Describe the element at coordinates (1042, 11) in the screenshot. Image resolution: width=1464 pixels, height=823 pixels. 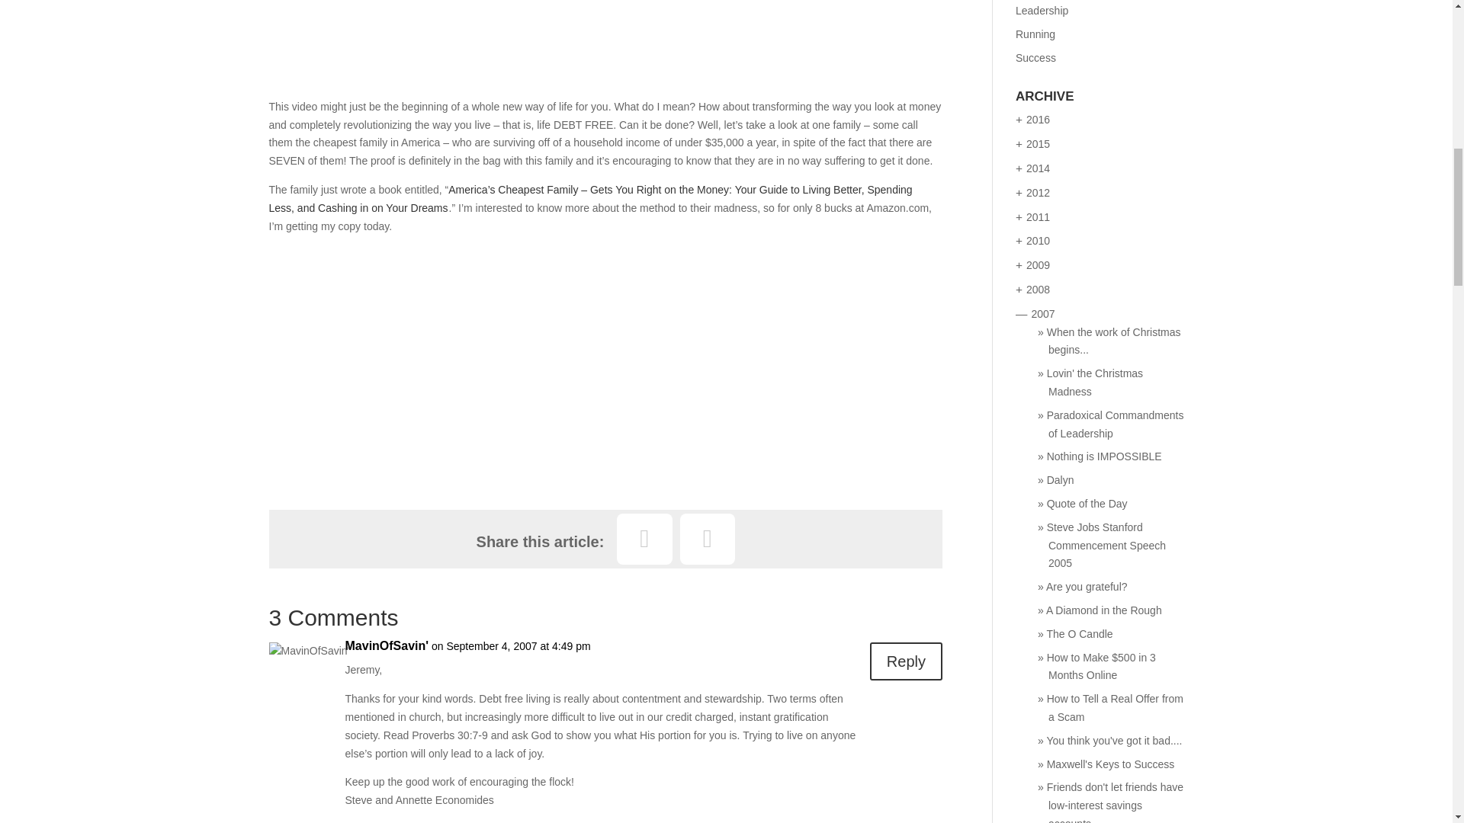
I see `Leadership` at that location.